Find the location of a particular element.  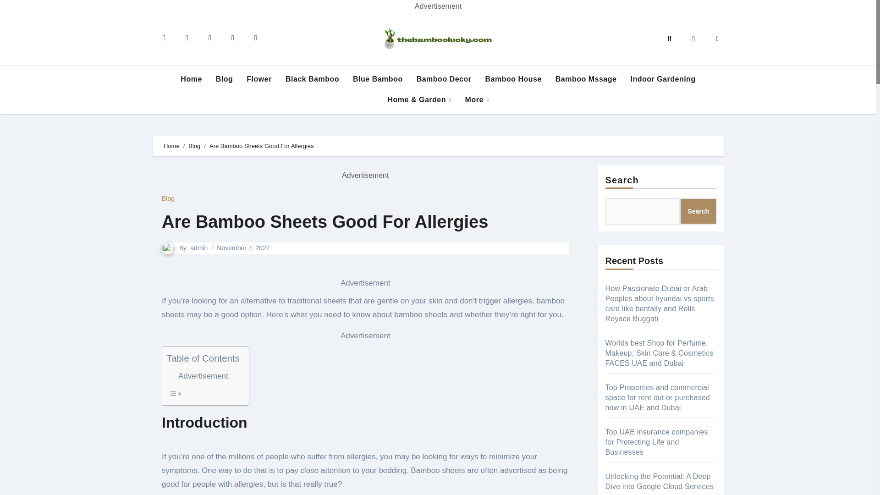

Indoor Gardening is located at coordinates (663, 79).